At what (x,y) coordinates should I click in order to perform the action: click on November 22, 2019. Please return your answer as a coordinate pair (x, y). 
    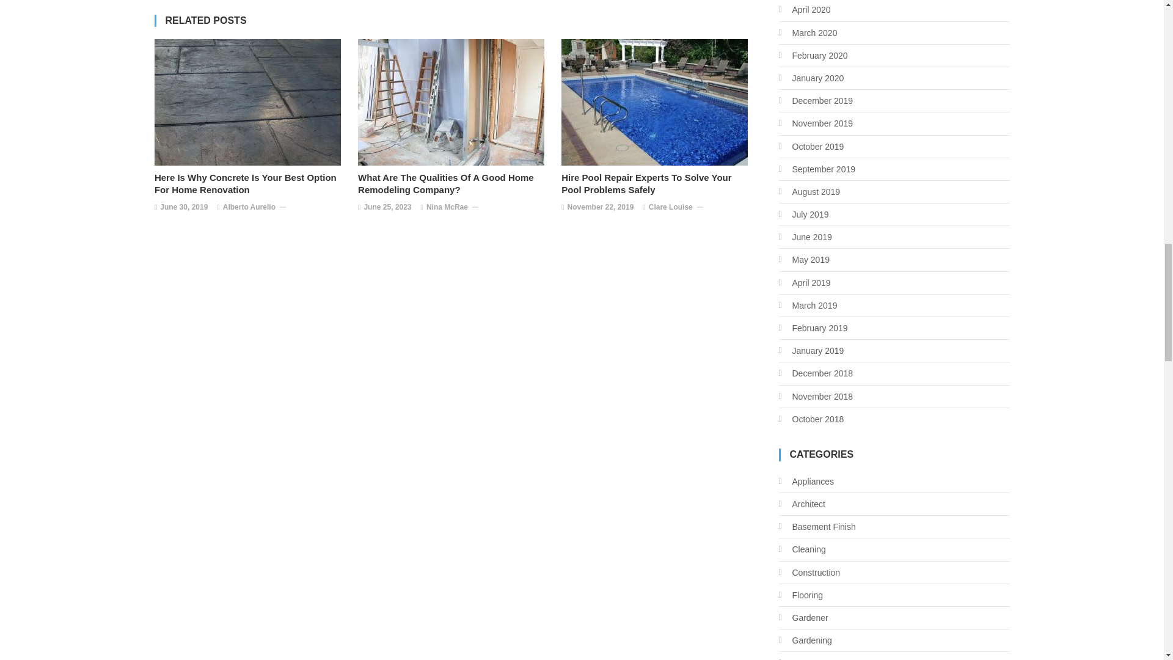
    Looking at the image, I should click on (601, 208).